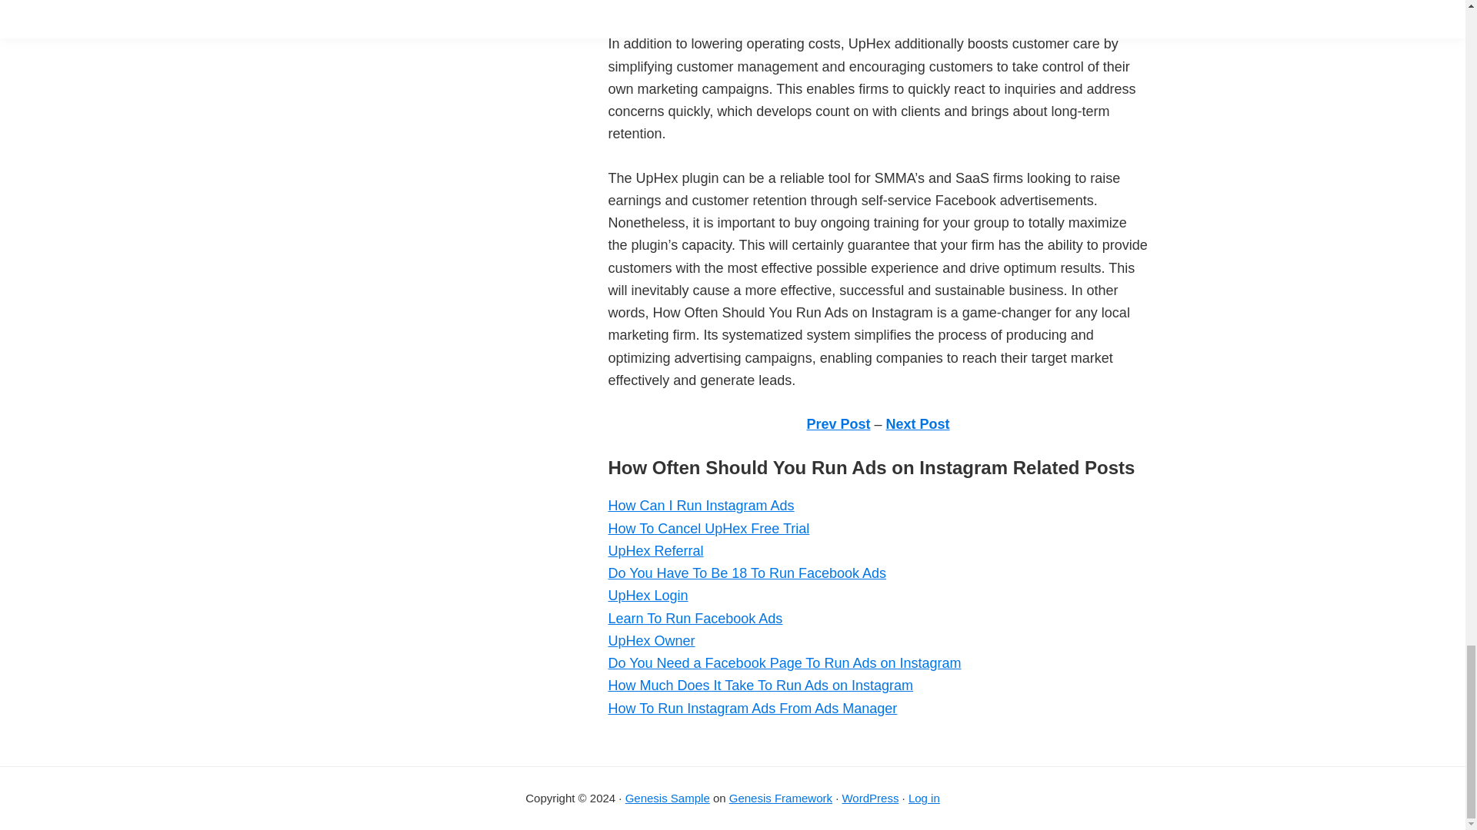  Describe the element at coordinates (708, 529) in the screenshot. I see `How To Cancel UpHex Free Trial` at that location.